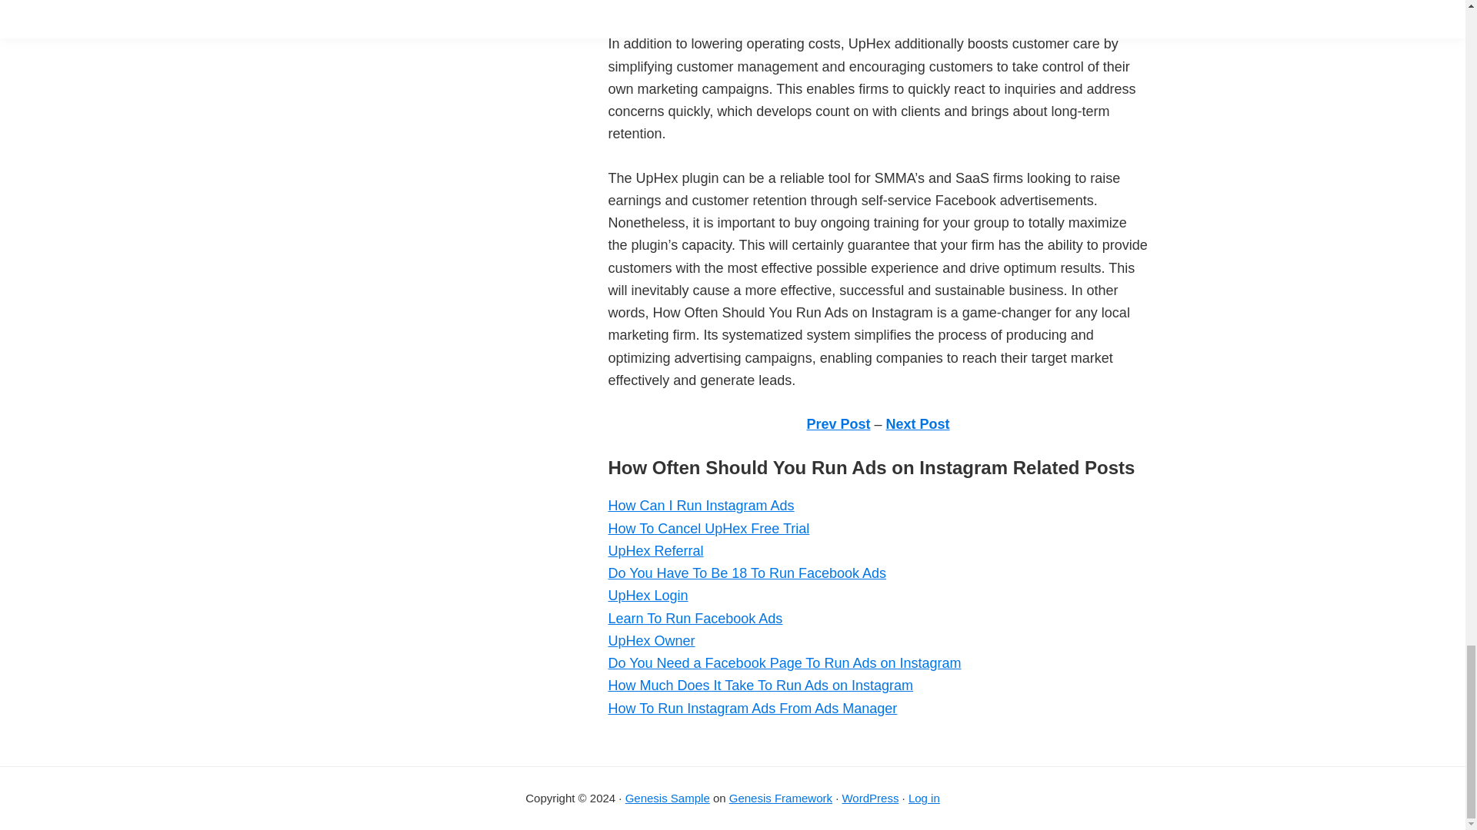  Describe the element at coordinates (708, 529) in the screenshot. I see `How To Cancel UpHex Free Trial` at that location.